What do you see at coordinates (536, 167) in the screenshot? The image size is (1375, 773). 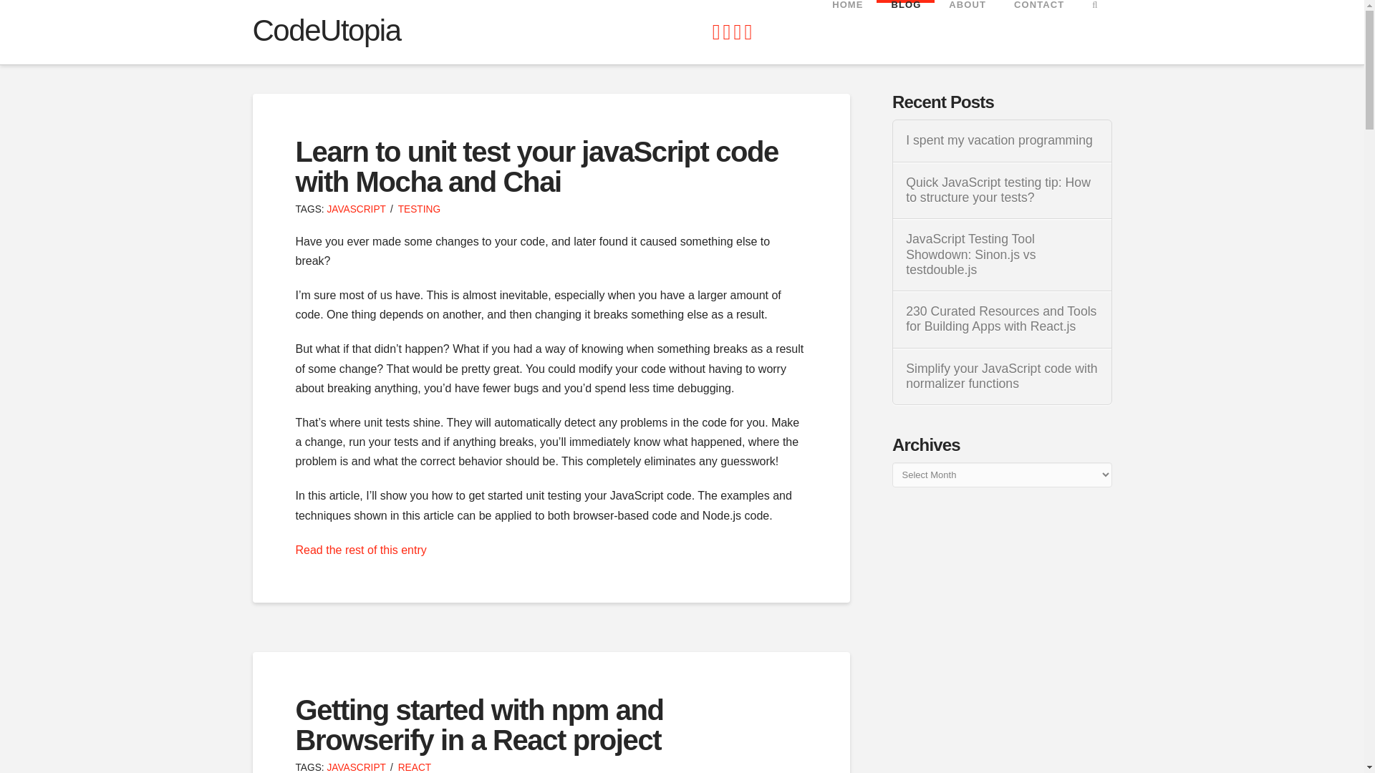 I see `Learn to unit test your javaScript code with Mocha and Chai` at bounding box center [536, 167].